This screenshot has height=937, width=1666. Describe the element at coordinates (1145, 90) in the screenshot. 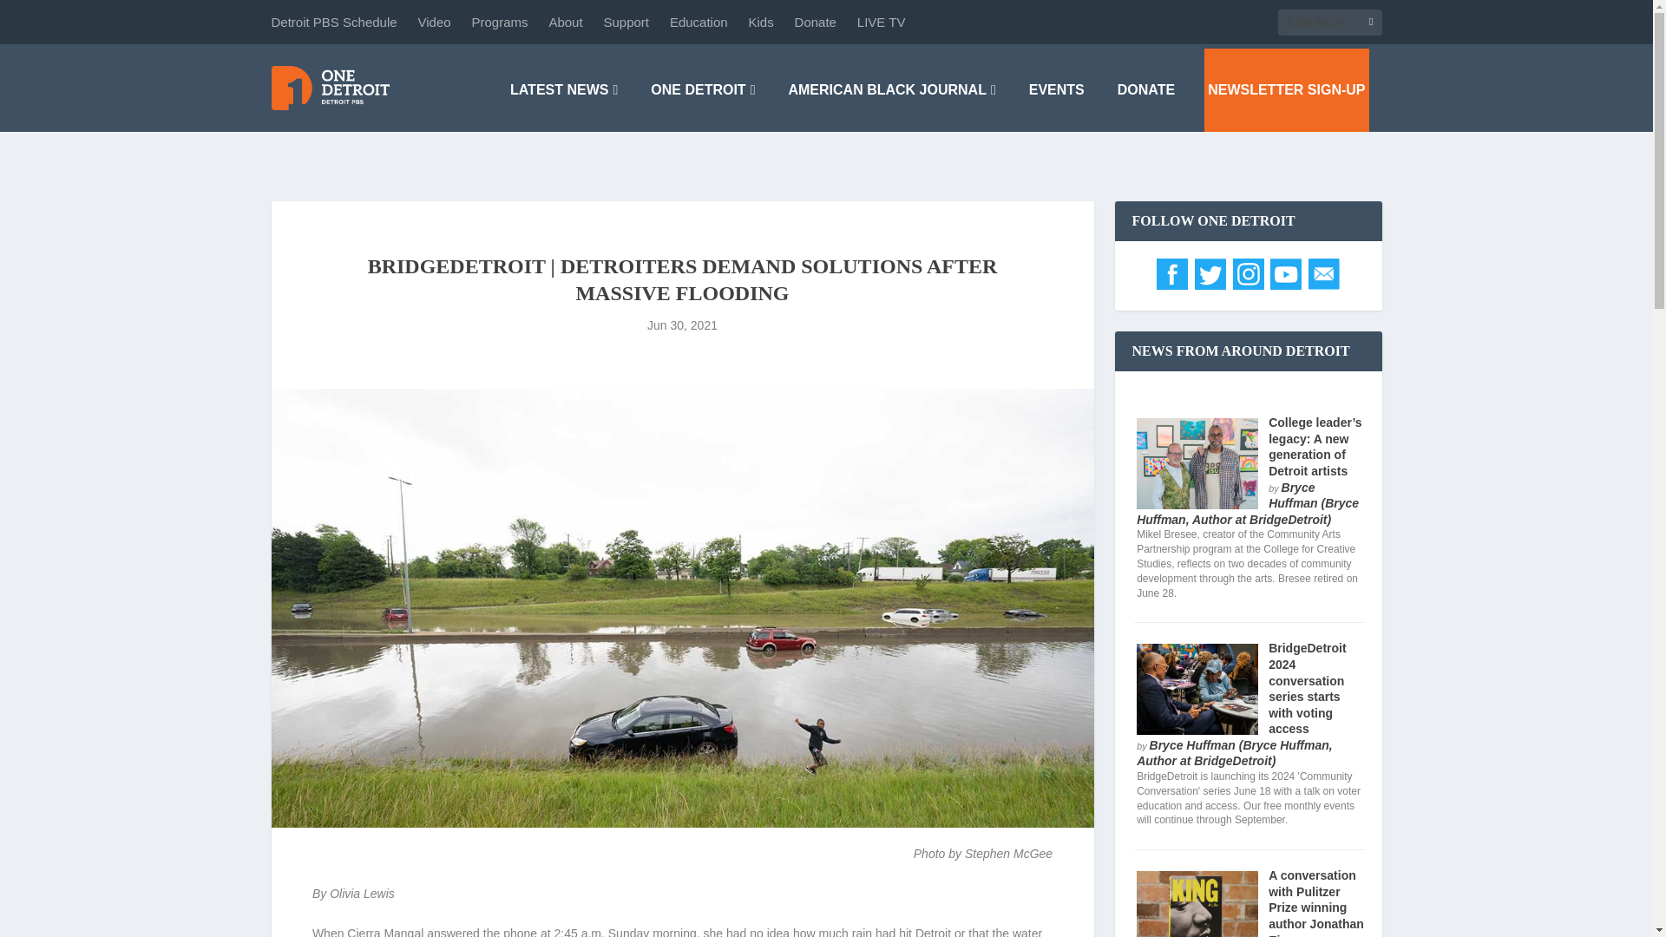

I see `DONATE` at that location.